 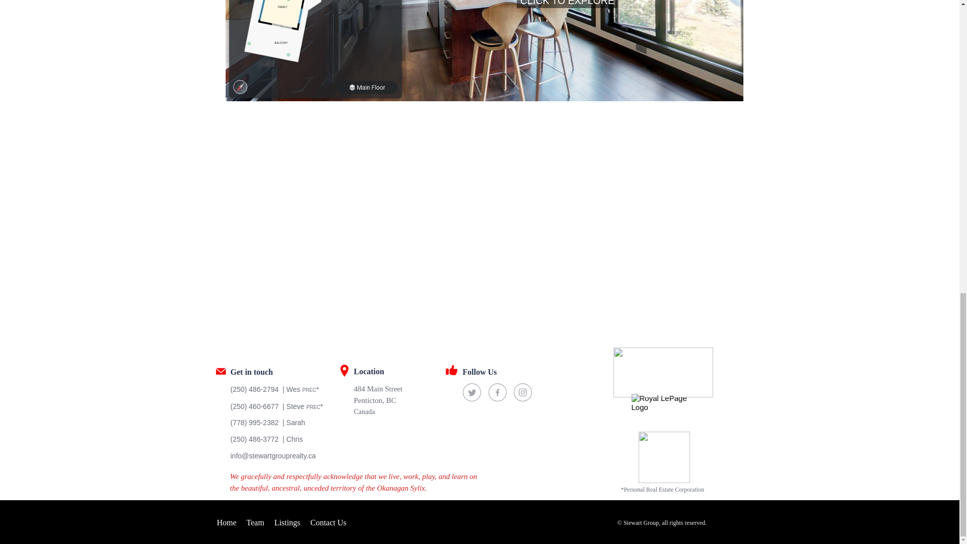 I want to click on Contact Us, so click(x=328, y=523).